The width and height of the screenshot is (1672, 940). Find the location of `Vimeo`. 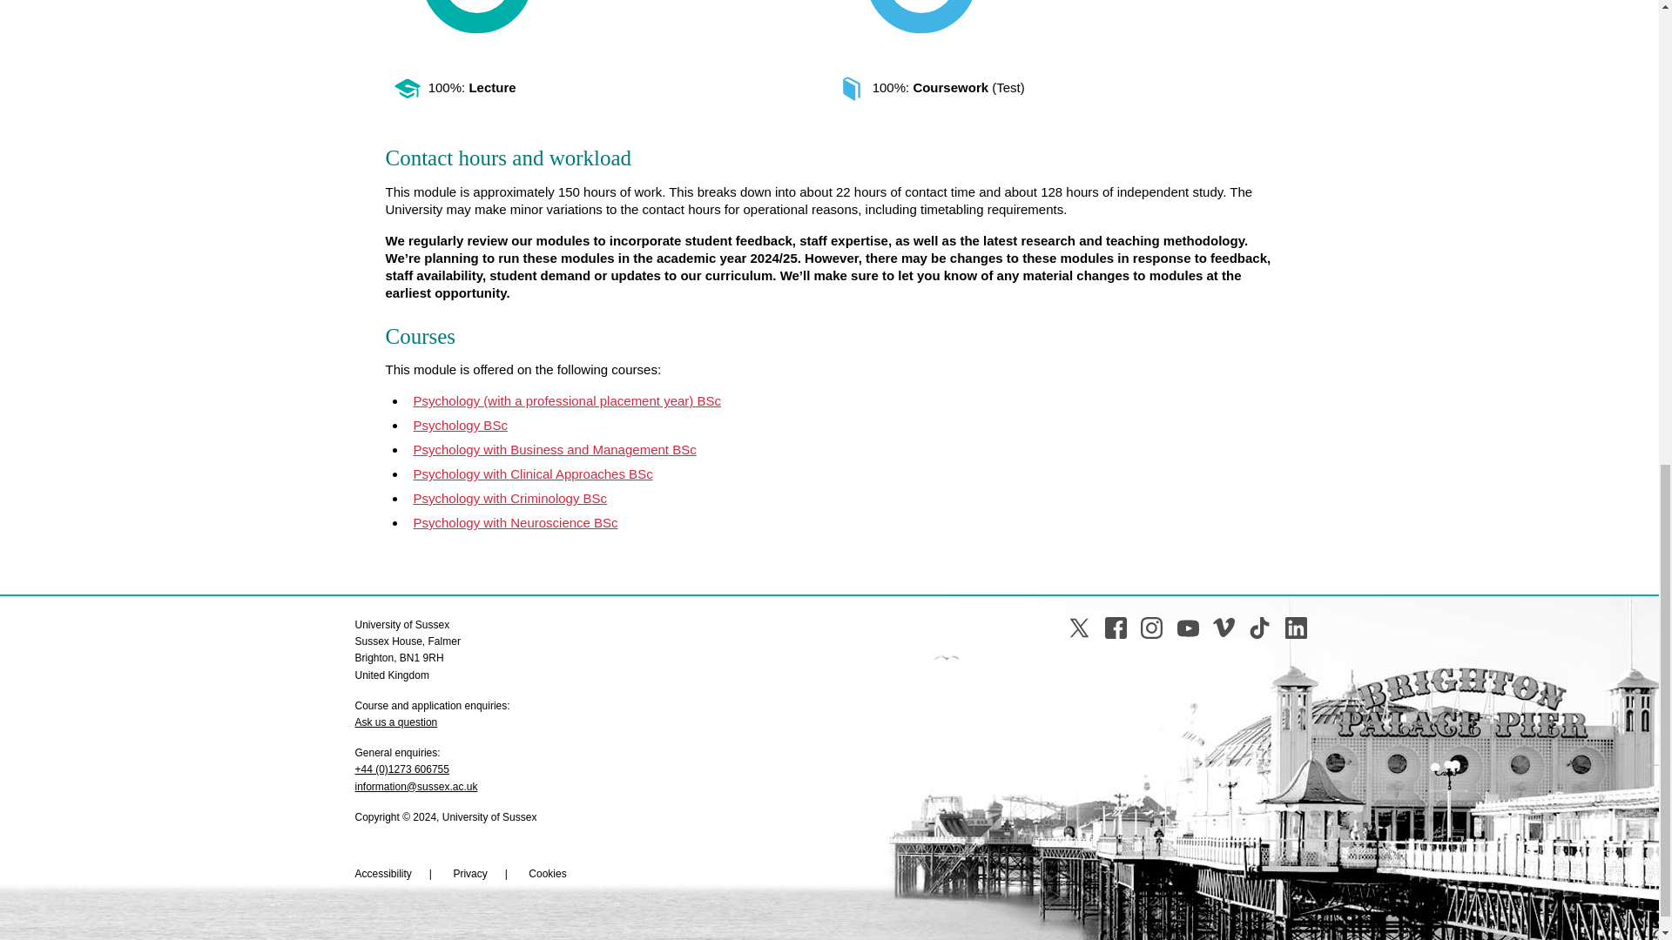

Vimeo is located at coordinates (1224, 628).